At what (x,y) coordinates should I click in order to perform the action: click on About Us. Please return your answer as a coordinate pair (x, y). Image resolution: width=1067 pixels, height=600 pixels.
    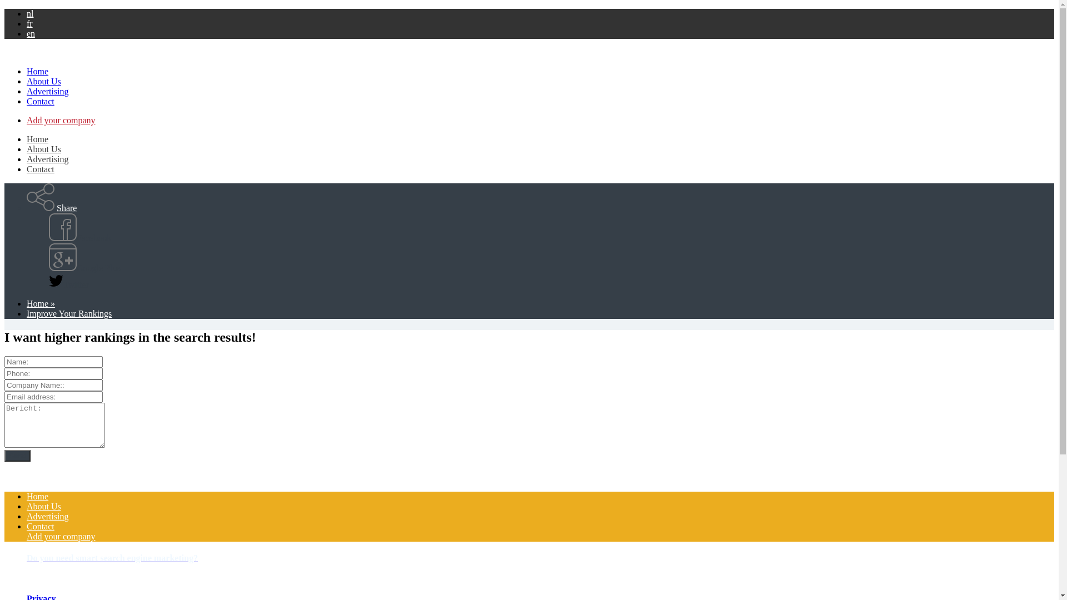
    Looking at the image, I should click on (44, 149).